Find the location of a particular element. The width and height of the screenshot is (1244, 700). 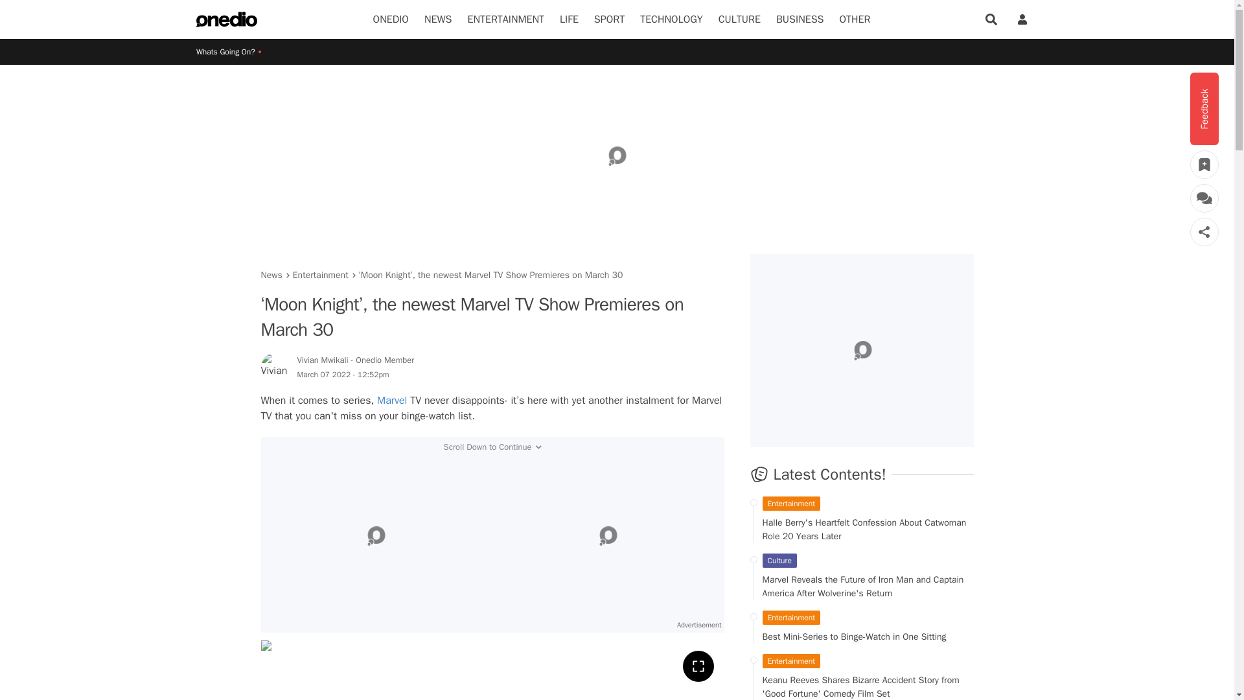

NEWS is located at coordinates (438, 19).